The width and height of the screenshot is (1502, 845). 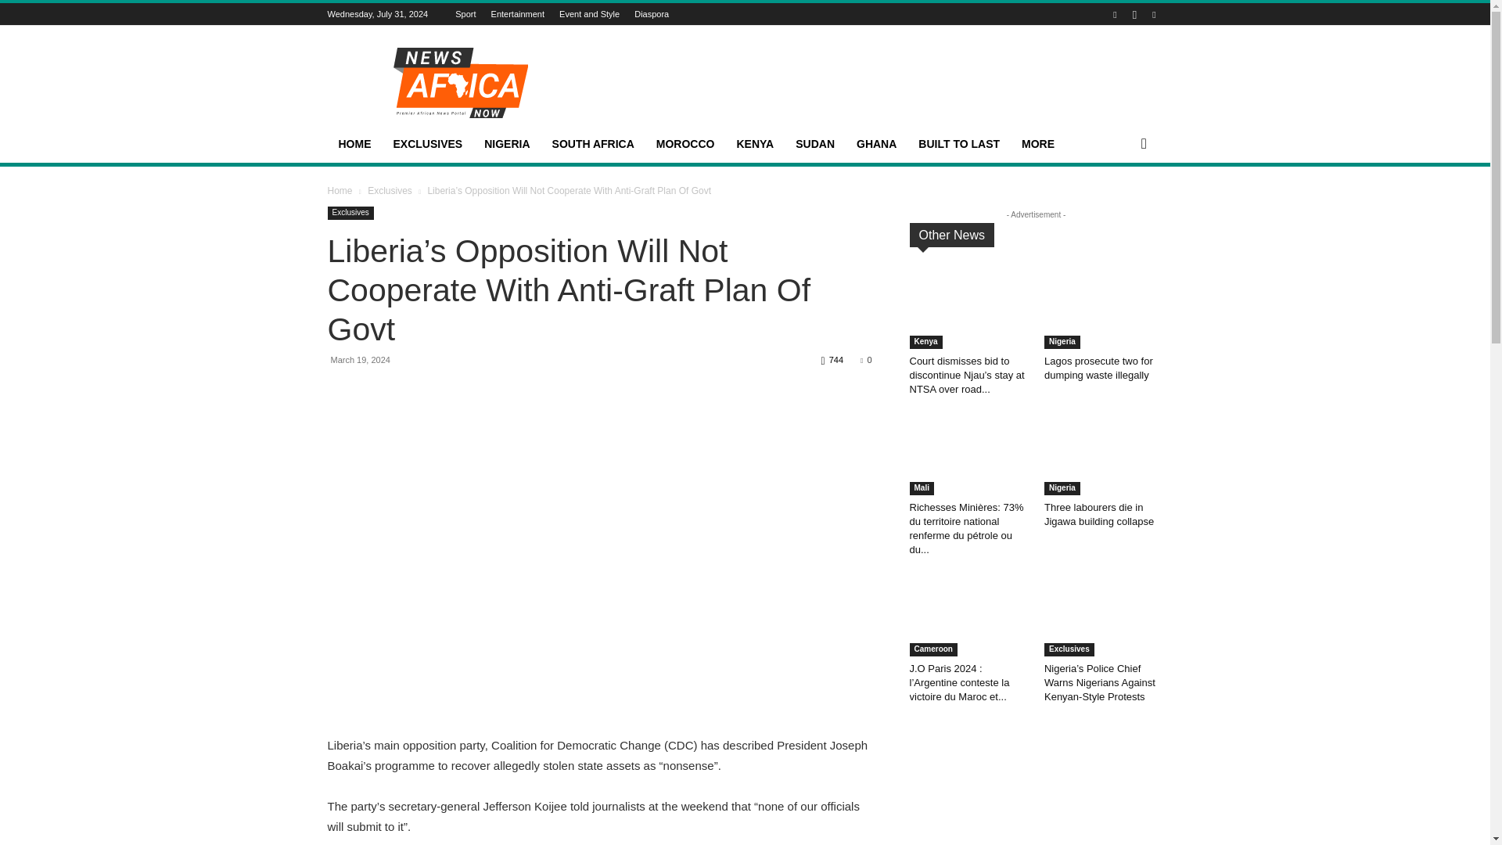 I want to click on Entertainment, so click(x=517, y=13).